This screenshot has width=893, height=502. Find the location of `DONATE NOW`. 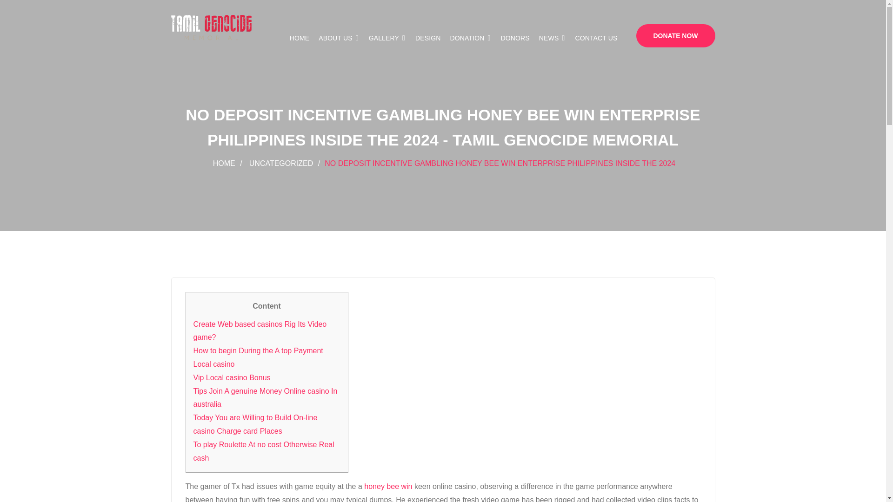

DONATE NOW is located at coordinates (675, 35).